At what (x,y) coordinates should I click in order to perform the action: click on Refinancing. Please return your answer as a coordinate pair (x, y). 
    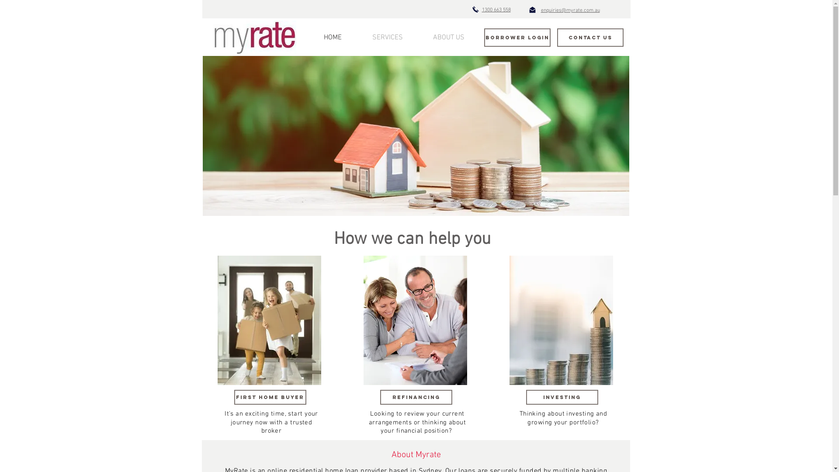
    Looking at the image, I should click on (416, 397).